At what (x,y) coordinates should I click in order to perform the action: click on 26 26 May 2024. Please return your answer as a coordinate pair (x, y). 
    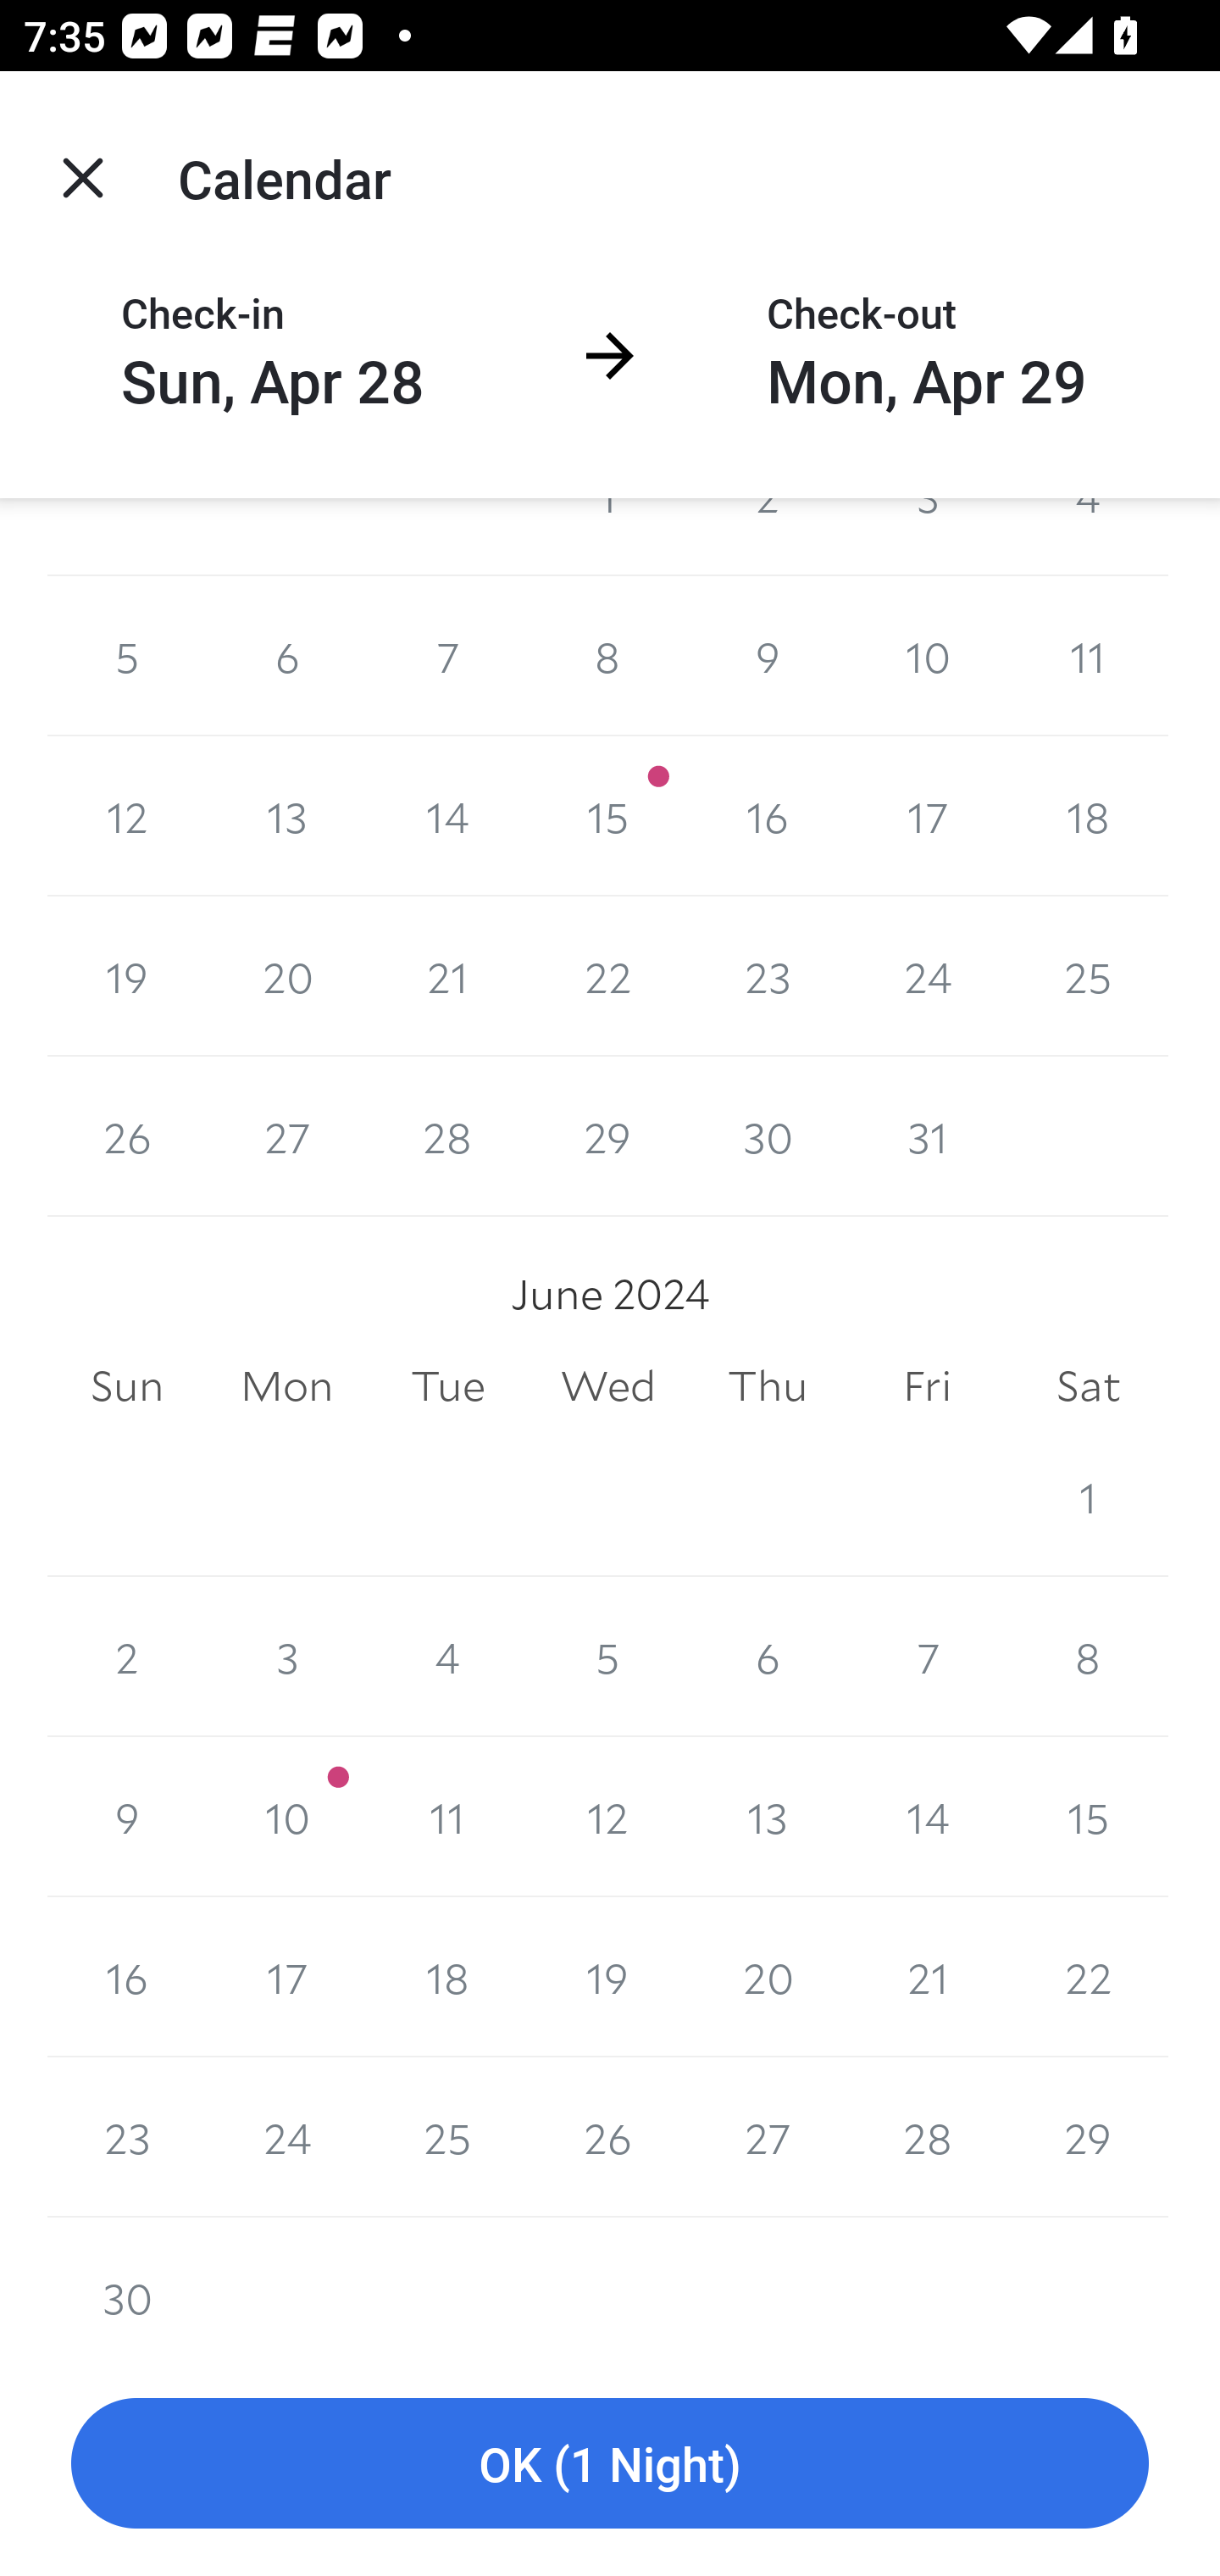
    Looking at the image, I should click on (127, 1135).